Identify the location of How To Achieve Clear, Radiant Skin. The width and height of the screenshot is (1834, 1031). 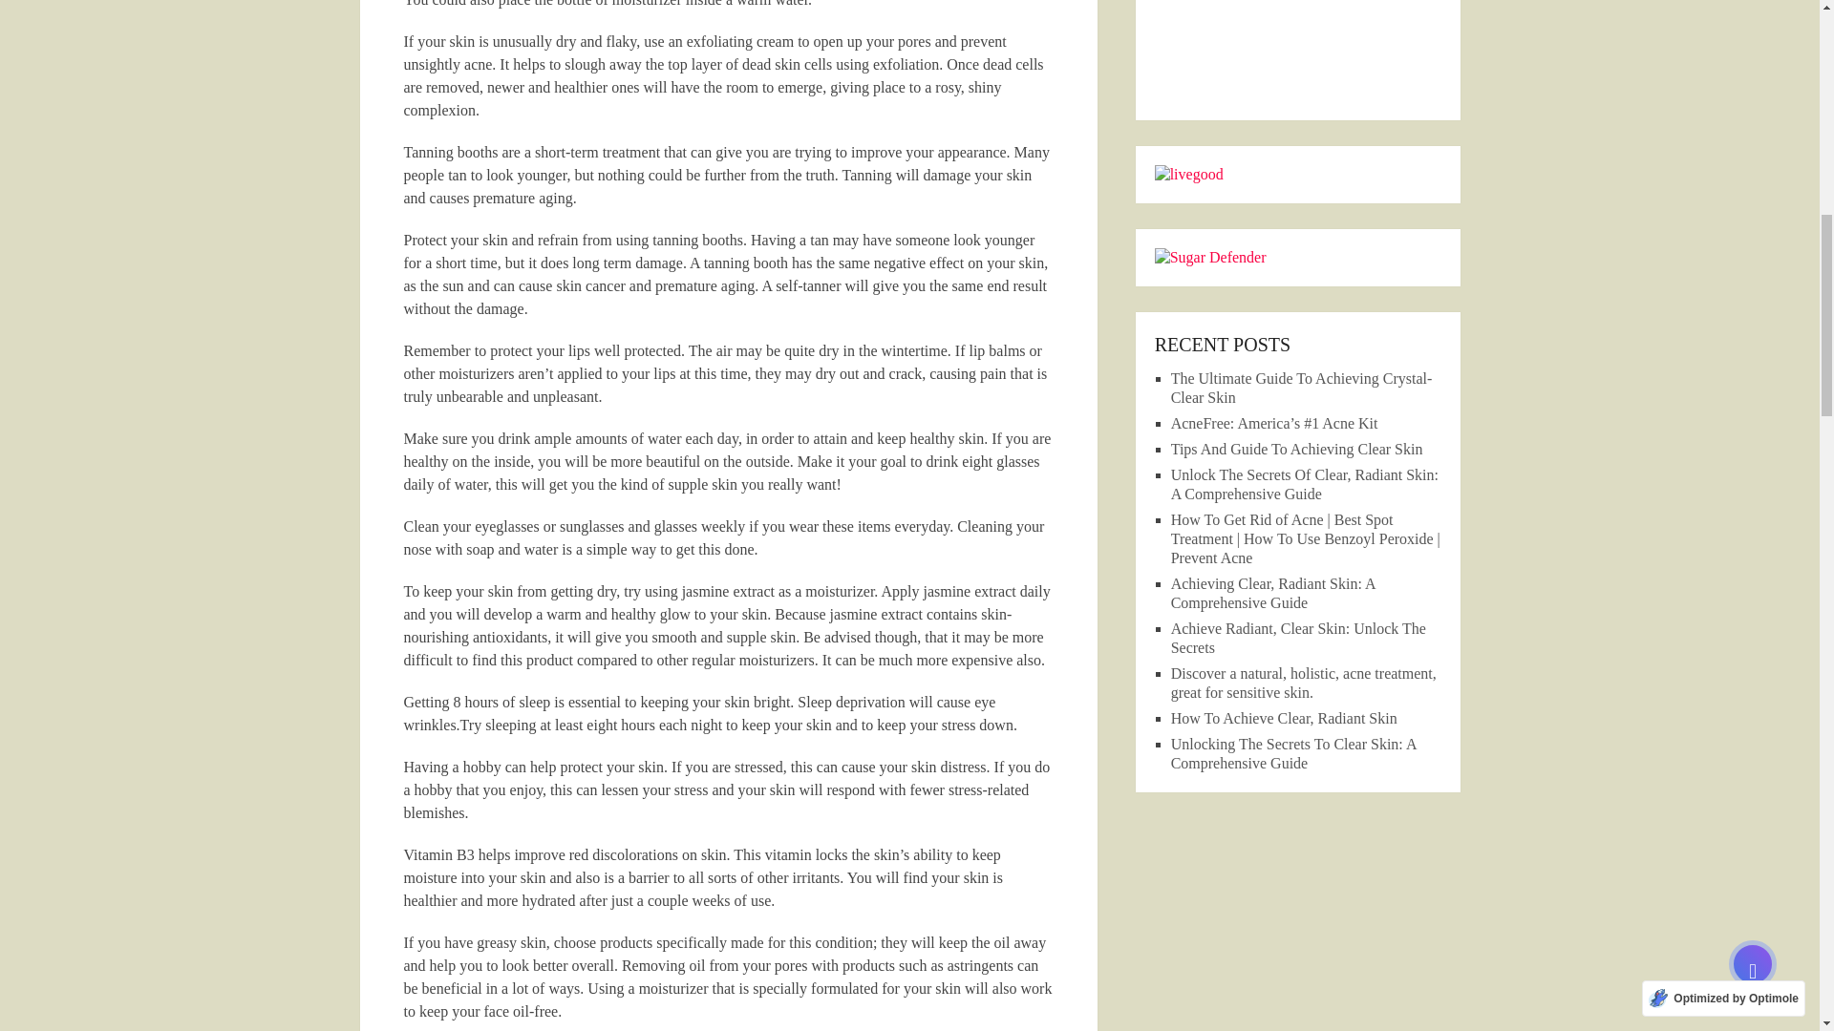
(1284, 718).